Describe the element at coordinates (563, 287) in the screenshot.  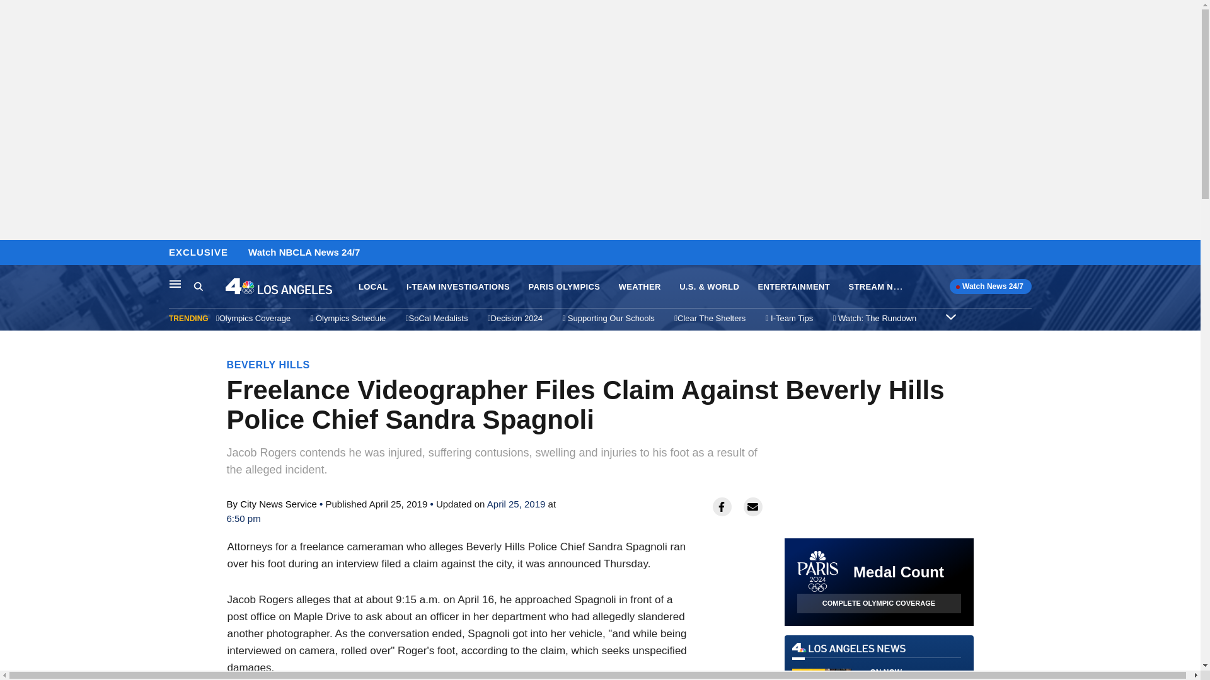
I see `I-TEAM INVESTIGATIONS` at that location.